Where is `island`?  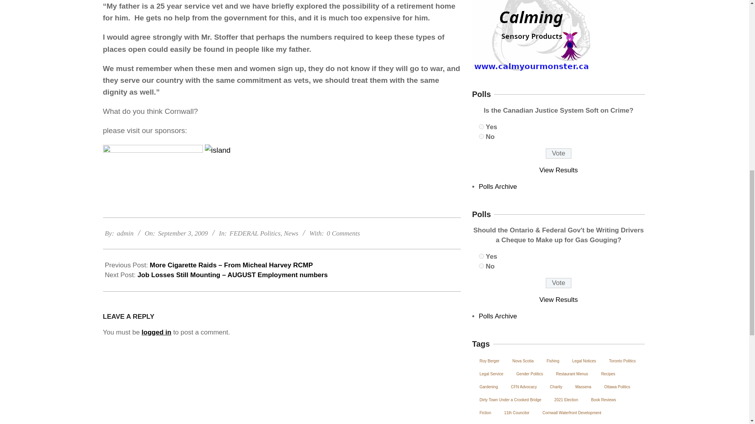
island is located at coordinates (250, 171).